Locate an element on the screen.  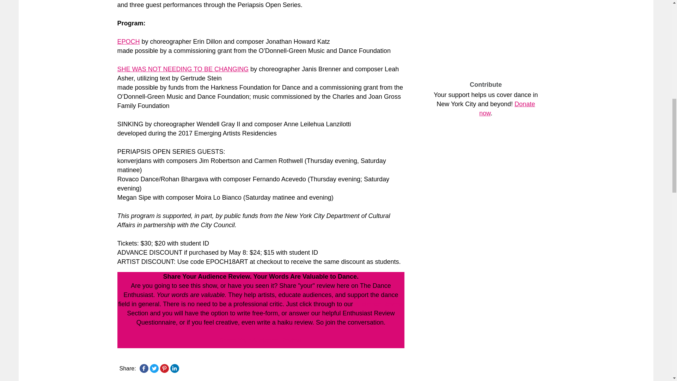
Twitter is located at coordinates (154, 368).